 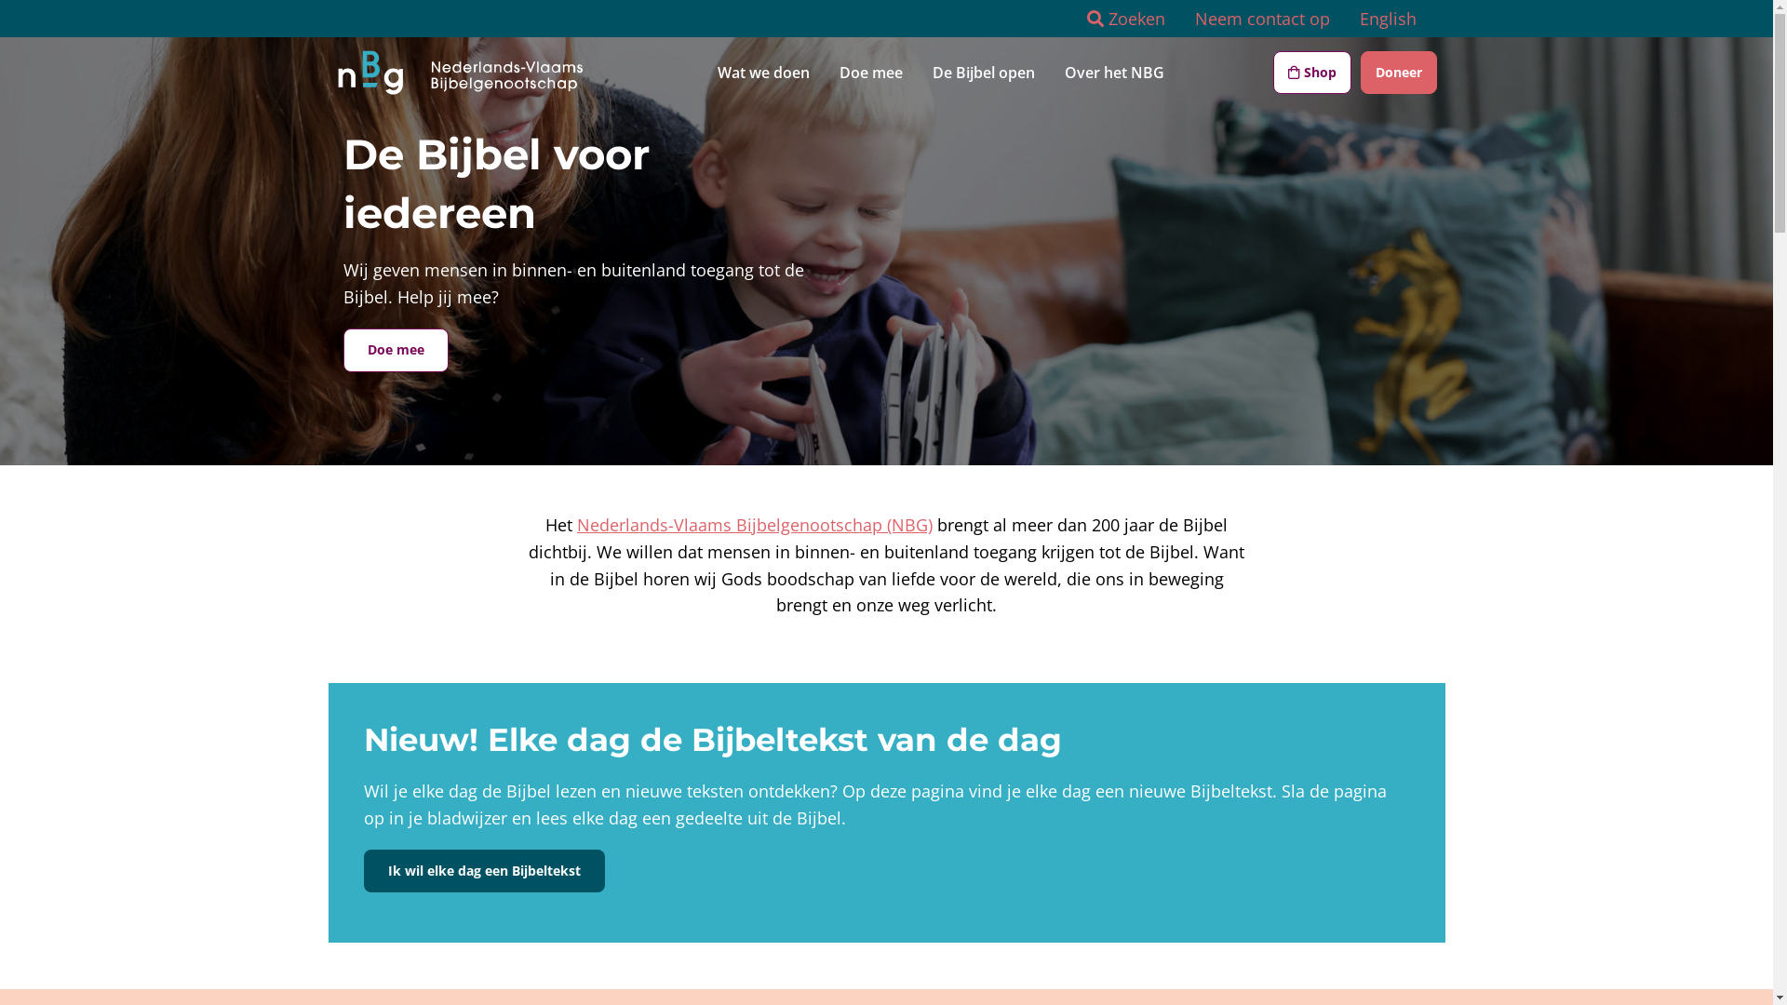 What do you see at coordinates (1399, 73) in the screenshot?
I see `Doneer` at bounding box center [1399, 73].